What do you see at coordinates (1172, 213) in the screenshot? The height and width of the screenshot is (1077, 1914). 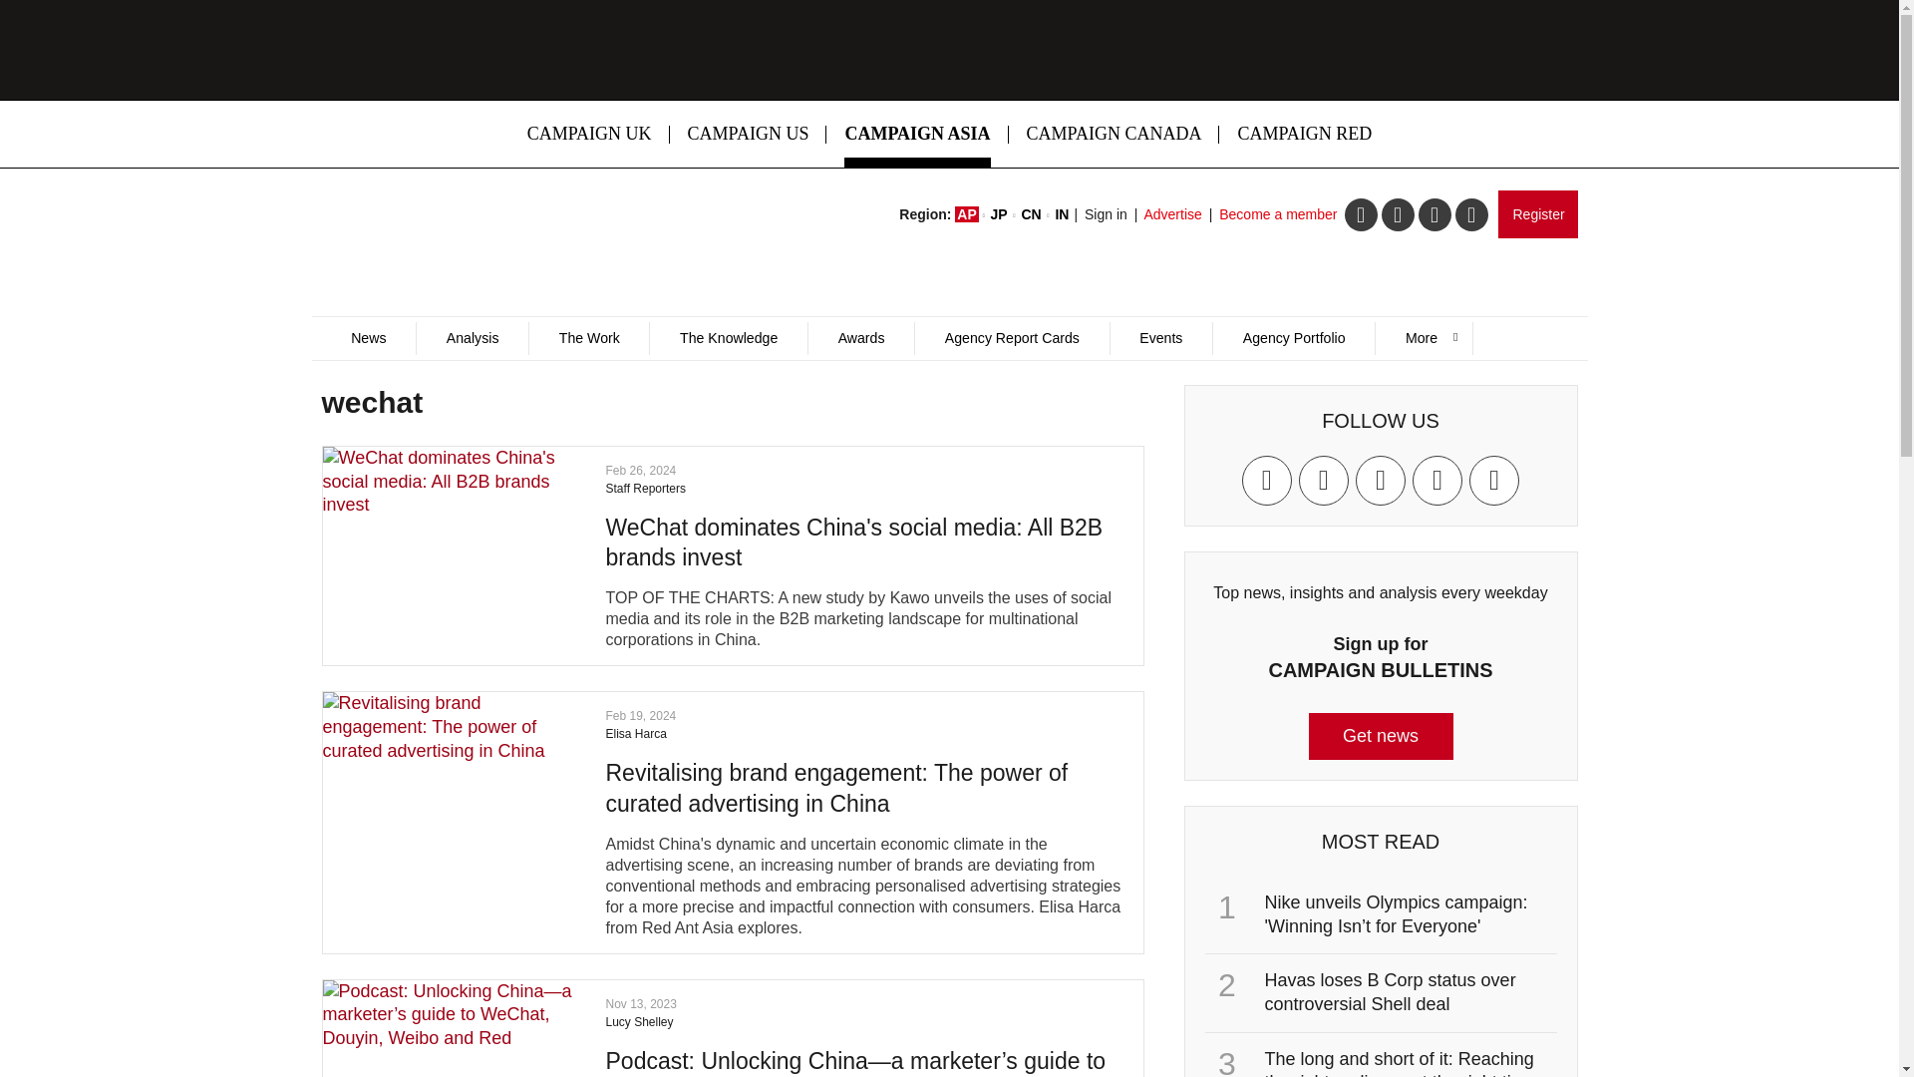 I see `Advertise` at bounding box center [1172, 213].